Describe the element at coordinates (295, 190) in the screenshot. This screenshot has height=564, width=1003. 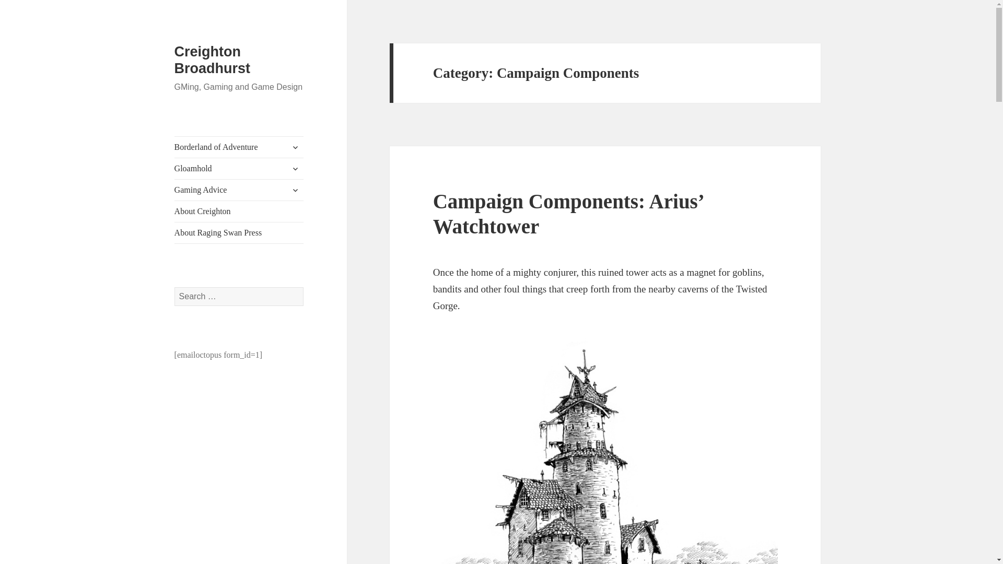
I see `expand child menu` at that location.